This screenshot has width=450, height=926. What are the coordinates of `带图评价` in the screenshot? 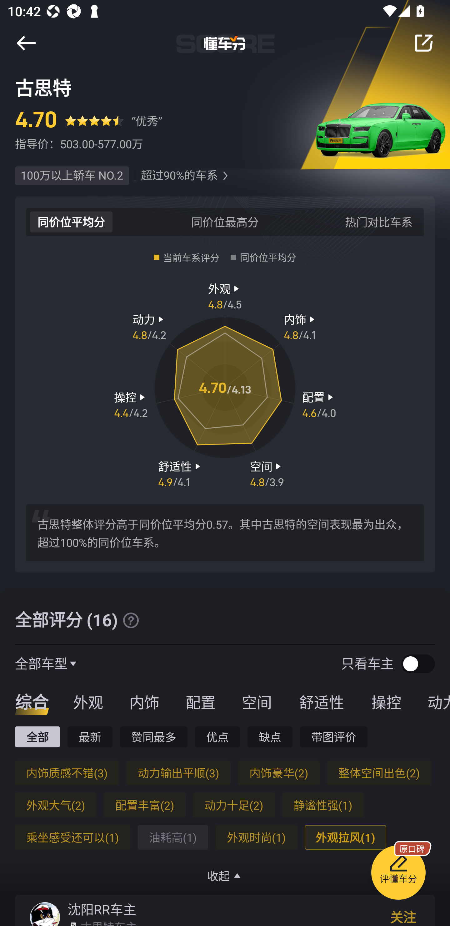 It's located at (334, 736).